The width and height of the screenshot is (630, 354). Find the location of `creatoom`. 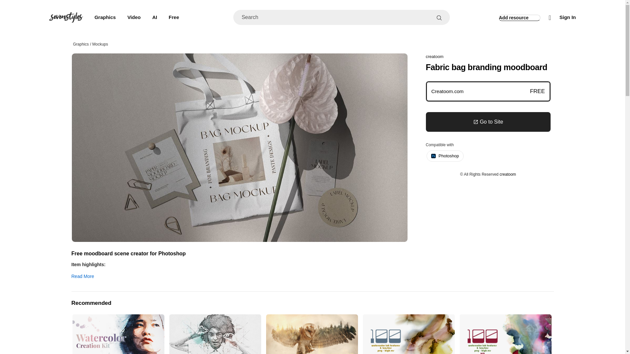

creatoom is located at coordinates (508, 174).